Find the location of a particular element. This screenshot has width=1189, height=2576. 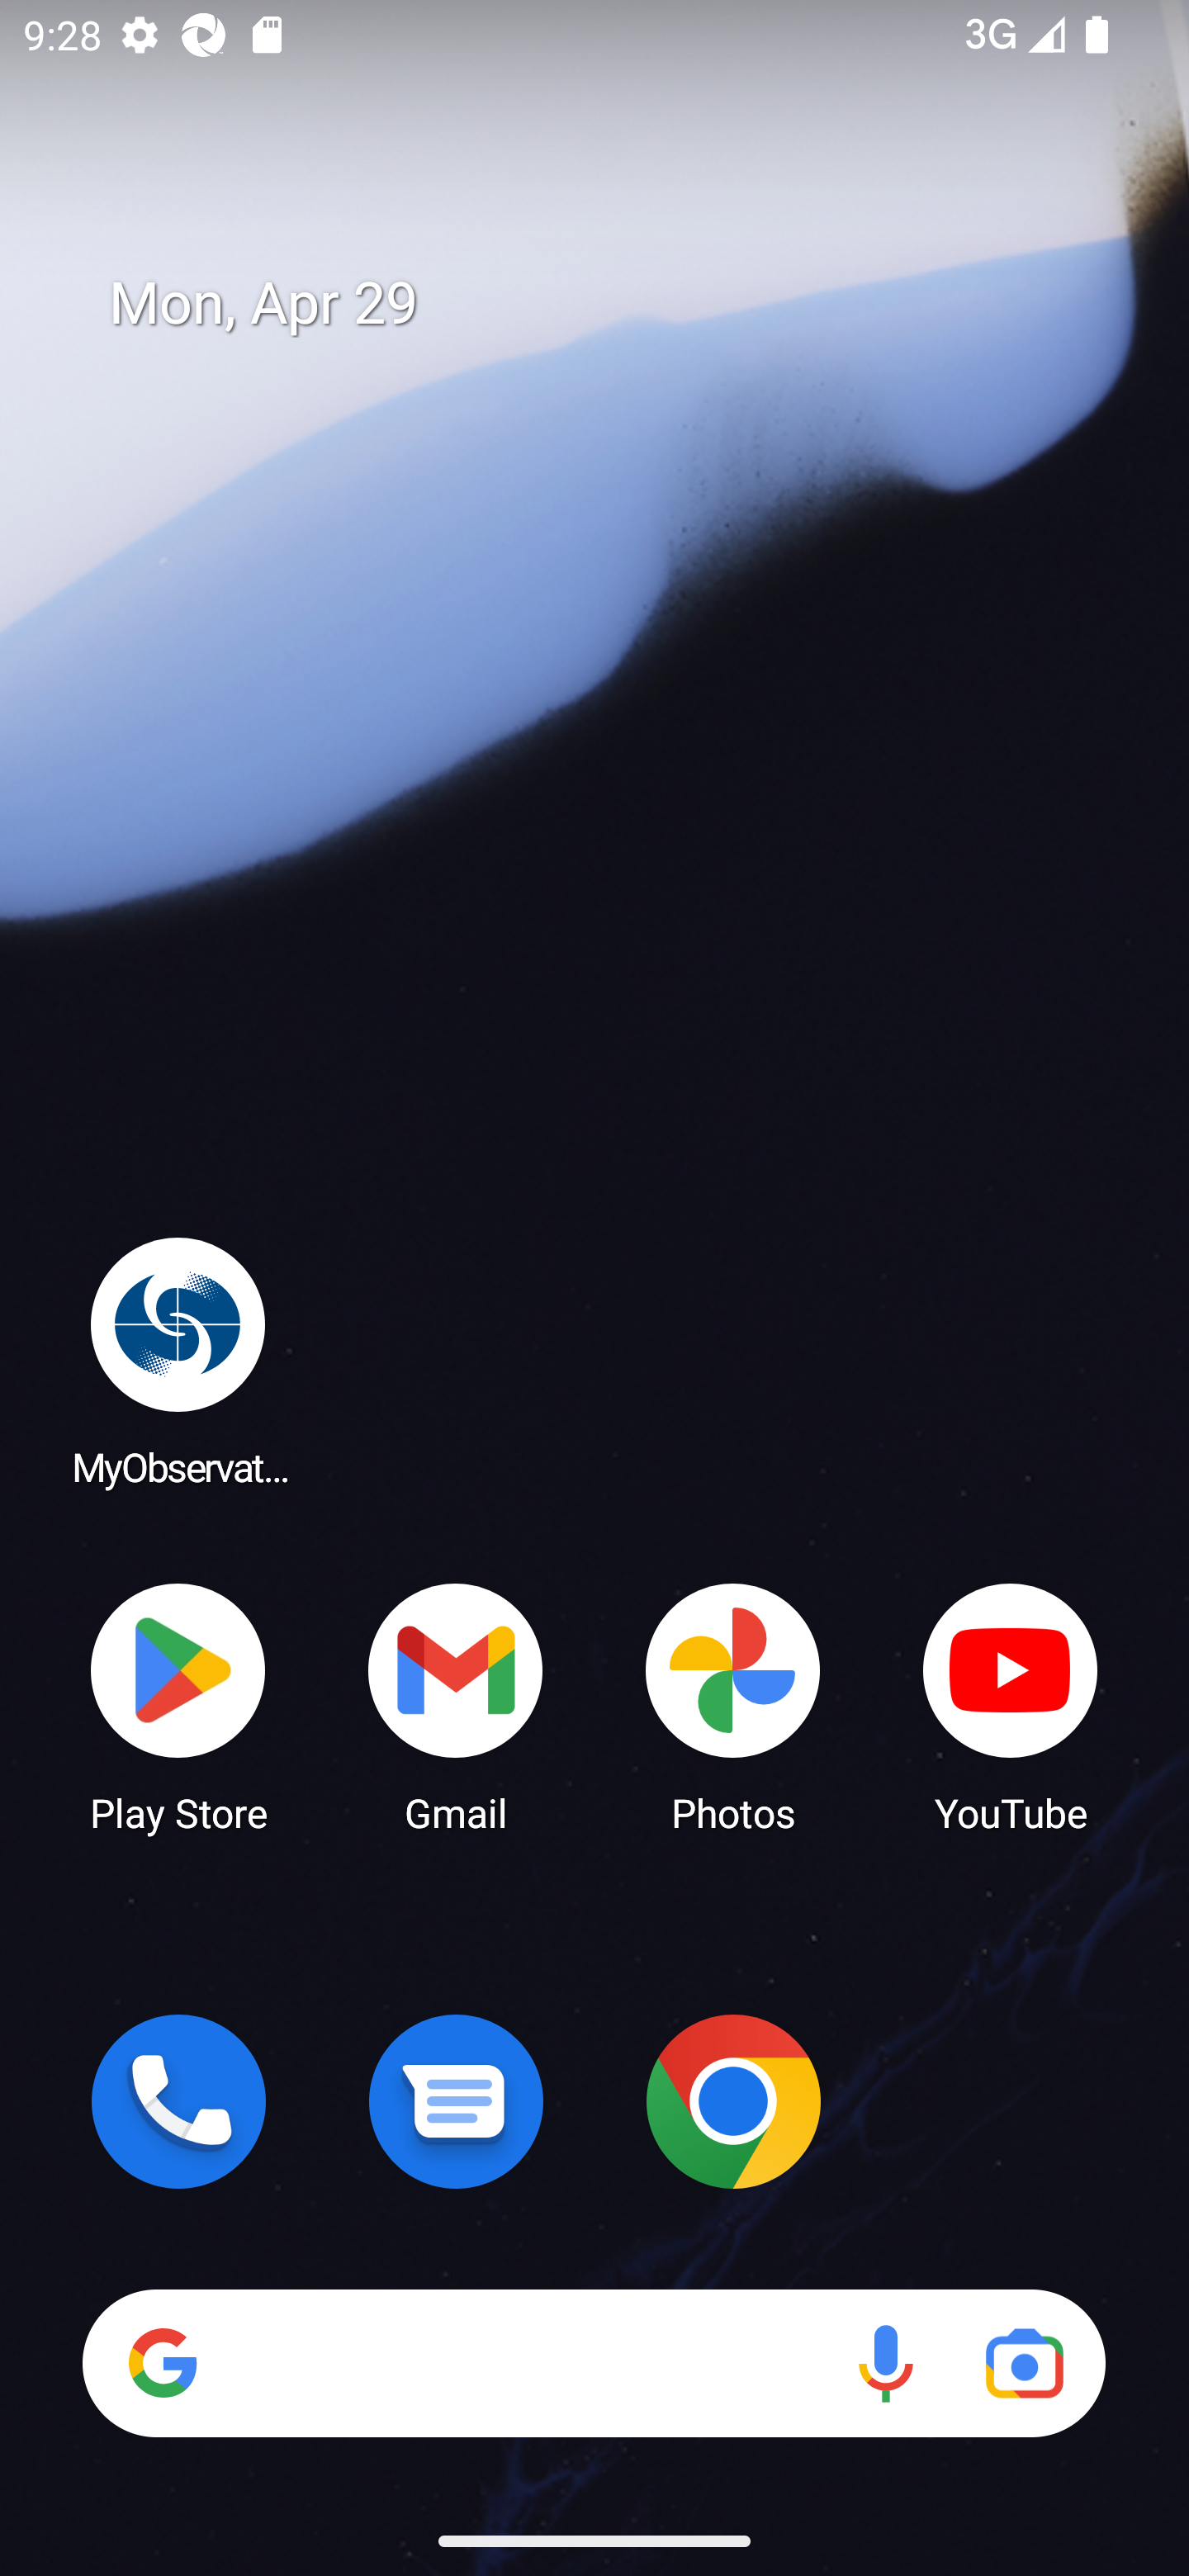

YouTube is located at coordinates (1011, 1706).